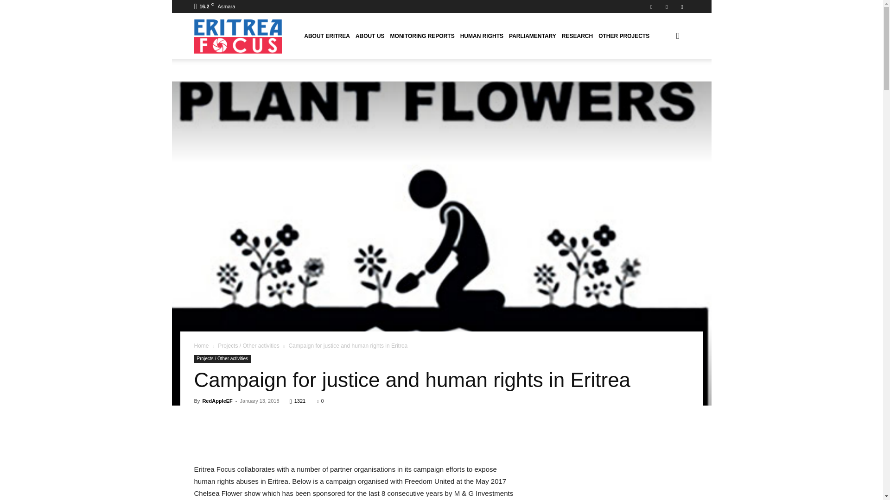  What do you see at coordinates (201, 345) in the screenshot?
I see `Home` at bounding box center [201, 345].